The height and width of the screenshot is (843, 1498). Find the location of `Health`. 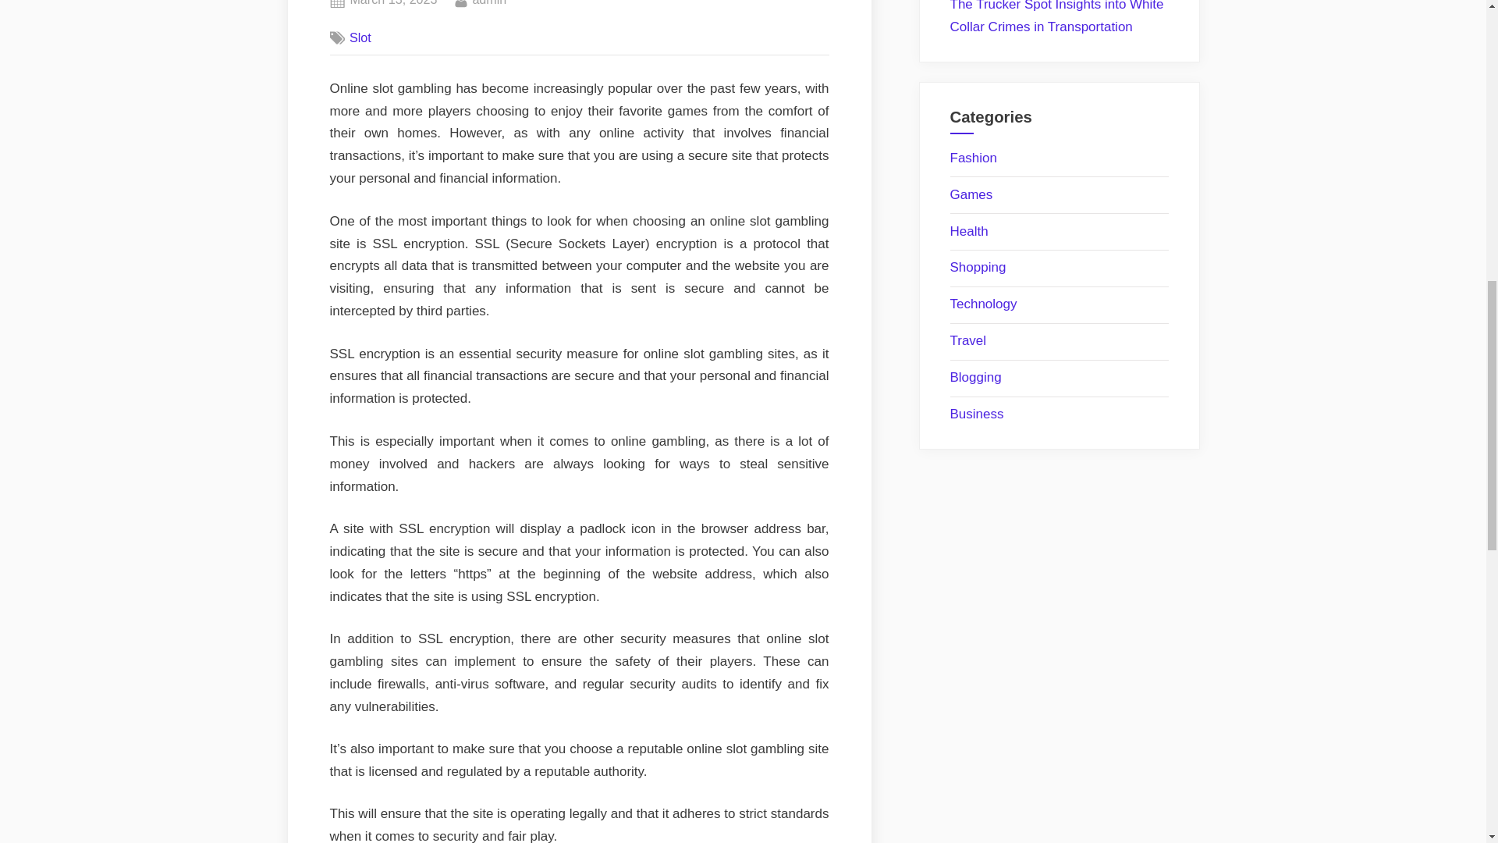

Health is located at coordinates (978, 267).